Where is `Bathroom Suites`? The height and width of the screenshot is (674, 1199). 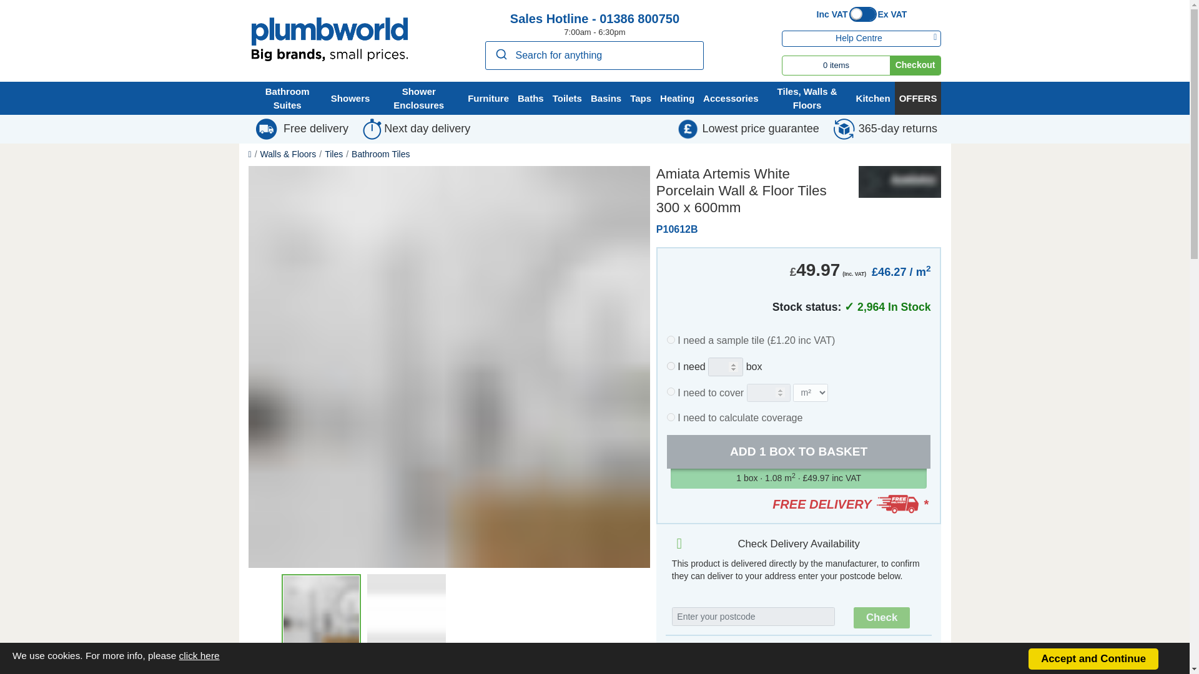
Bathroom Suites is located at coordinates (287, 97).